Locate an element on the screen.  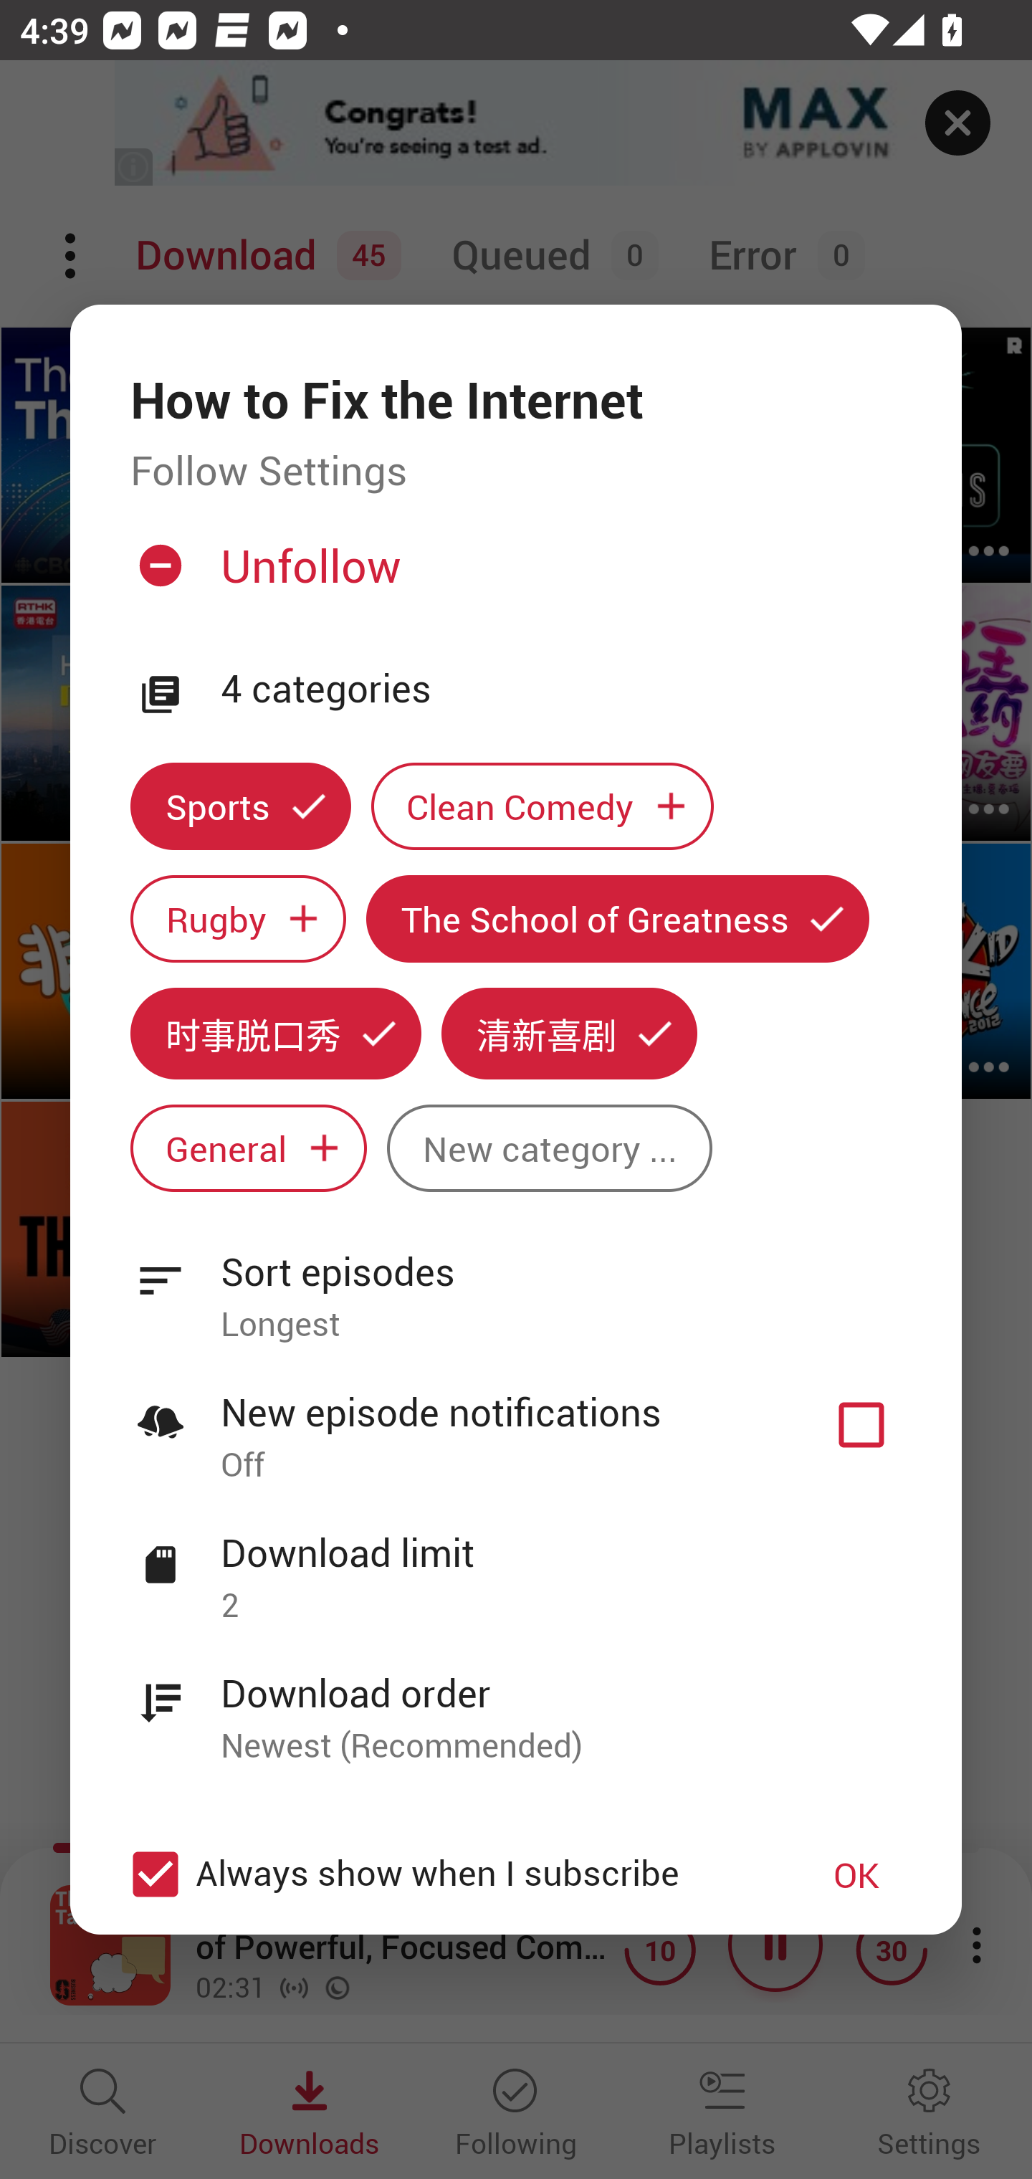
New category ... is located at coordinates (549, 1148).